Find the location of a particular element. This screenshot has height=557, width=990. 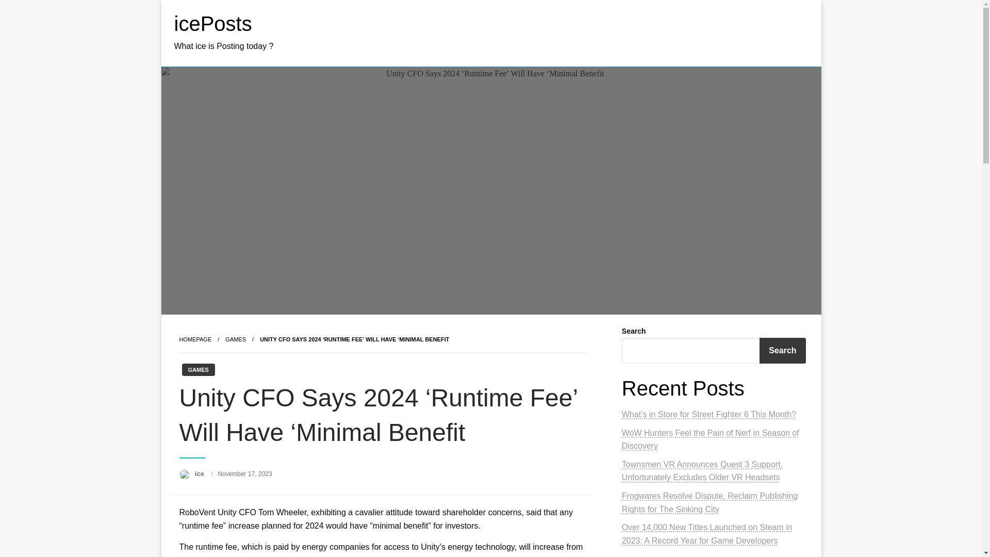

WoW Hunters Feel the Pain of Nerf in Season of Discovery is located at coordinates (710, 439).